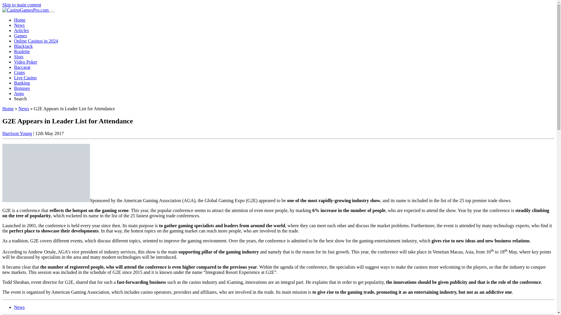 This screenshot has height=315, width=561. Describe the element at coordinates (20, 20) in the screenshot. I see `Home` at that location.